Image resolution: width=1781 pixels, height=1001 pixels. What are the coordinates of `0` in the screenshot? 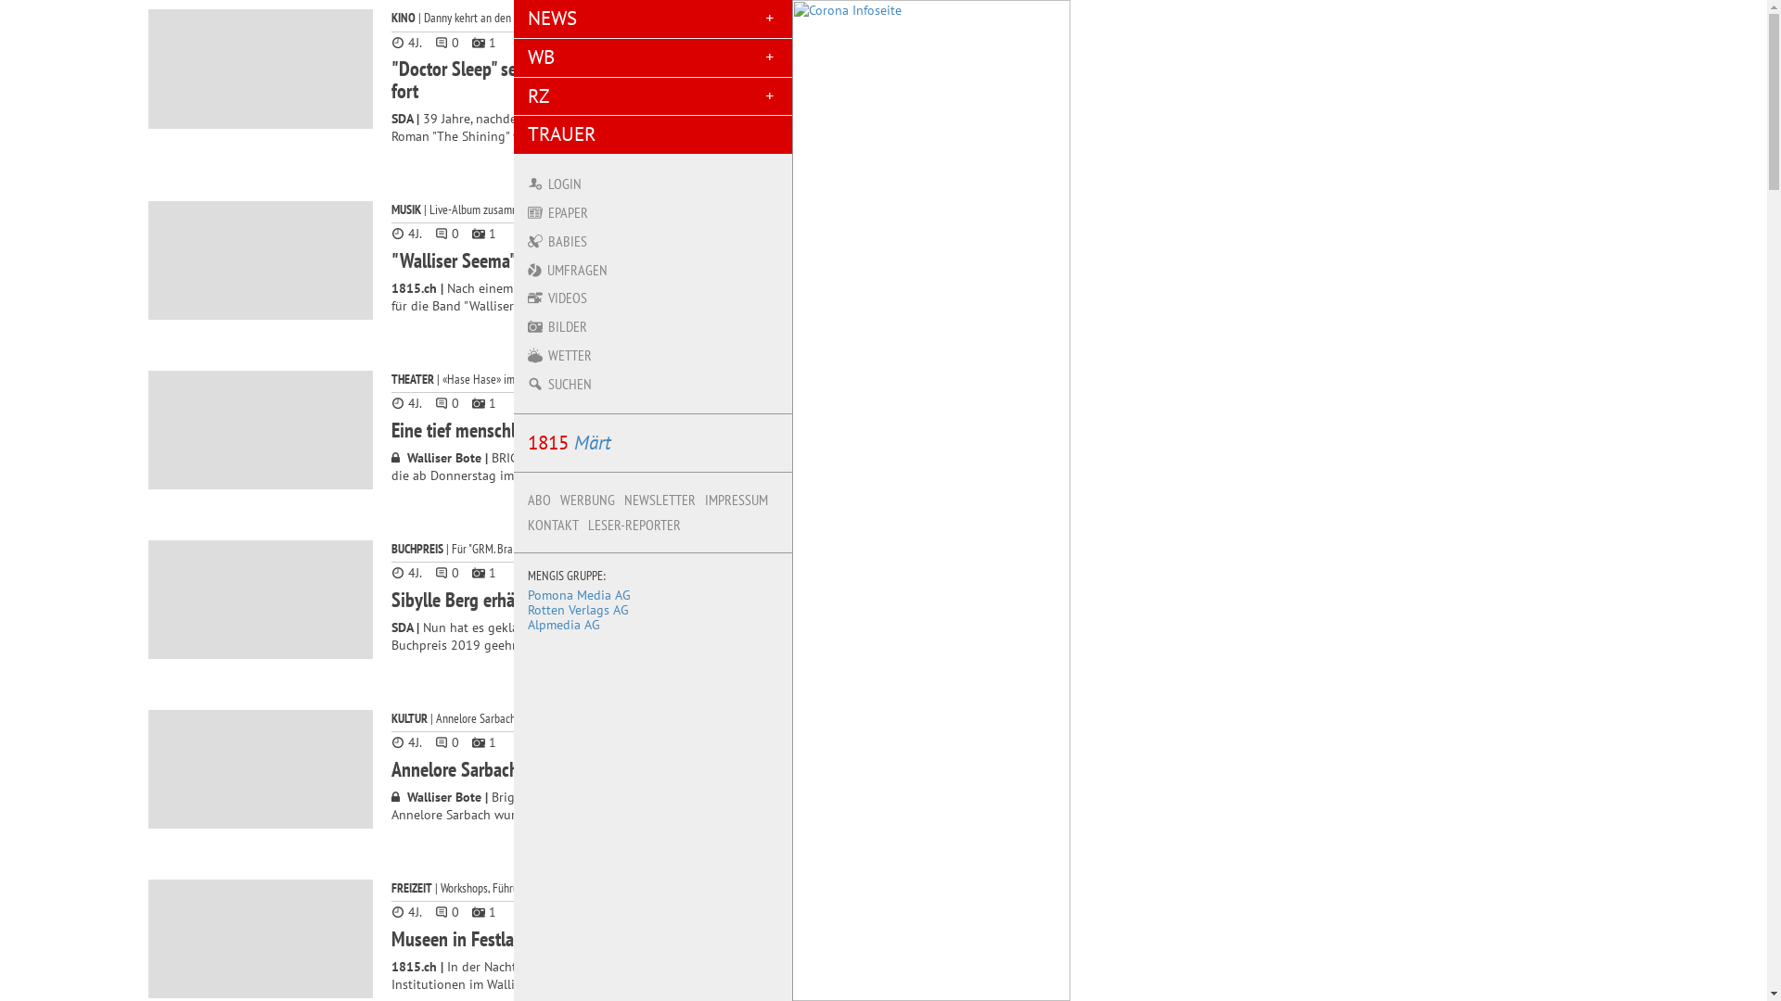 It's located at (447, 573).